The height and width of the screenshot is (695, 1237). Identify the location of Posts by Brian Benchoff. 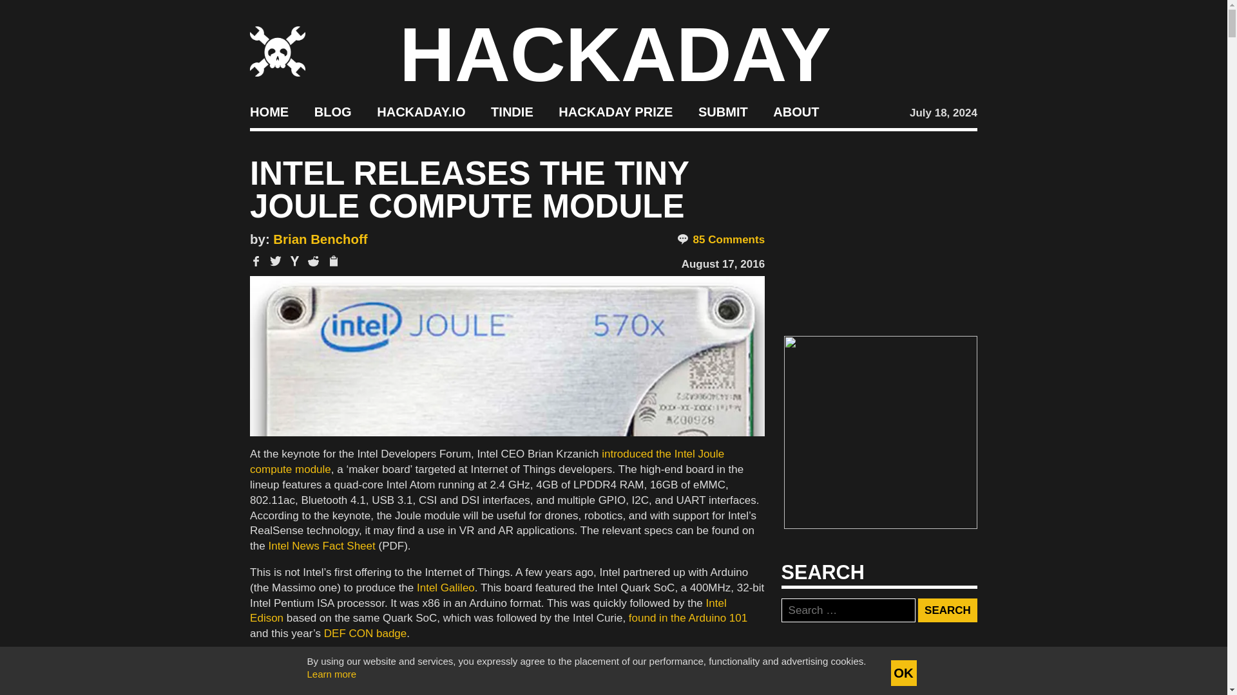
(320, 239).